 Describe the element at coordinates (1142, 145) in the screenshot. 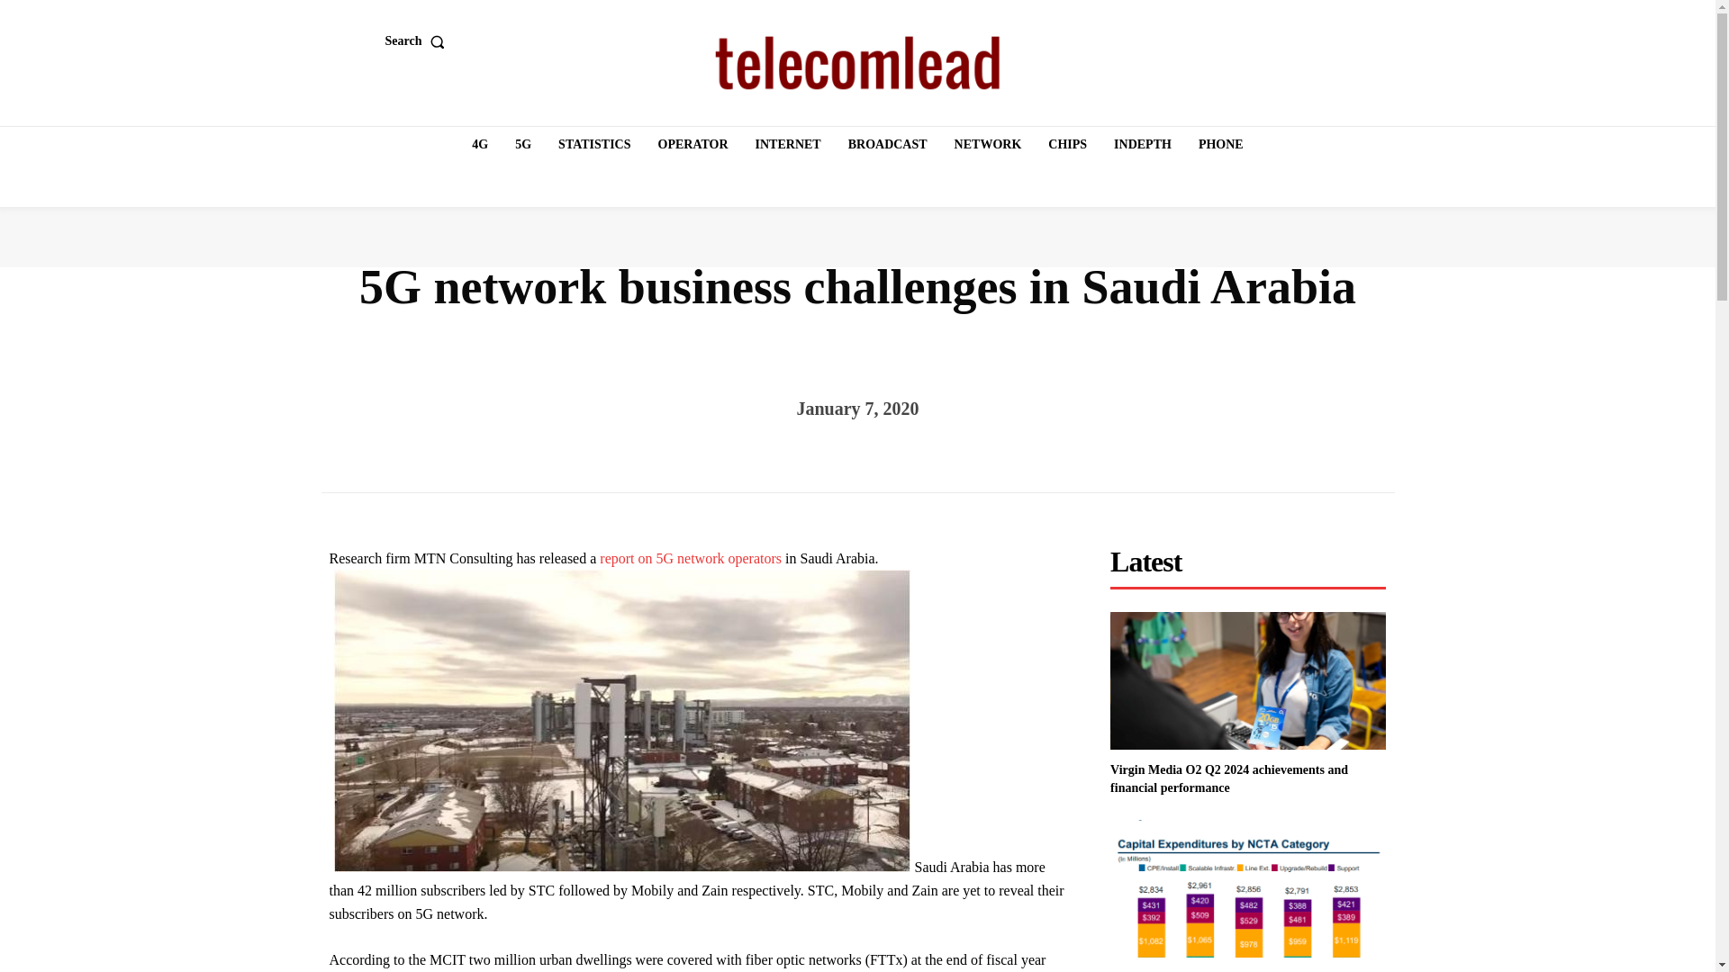

I see `INDEPTH` at that location.